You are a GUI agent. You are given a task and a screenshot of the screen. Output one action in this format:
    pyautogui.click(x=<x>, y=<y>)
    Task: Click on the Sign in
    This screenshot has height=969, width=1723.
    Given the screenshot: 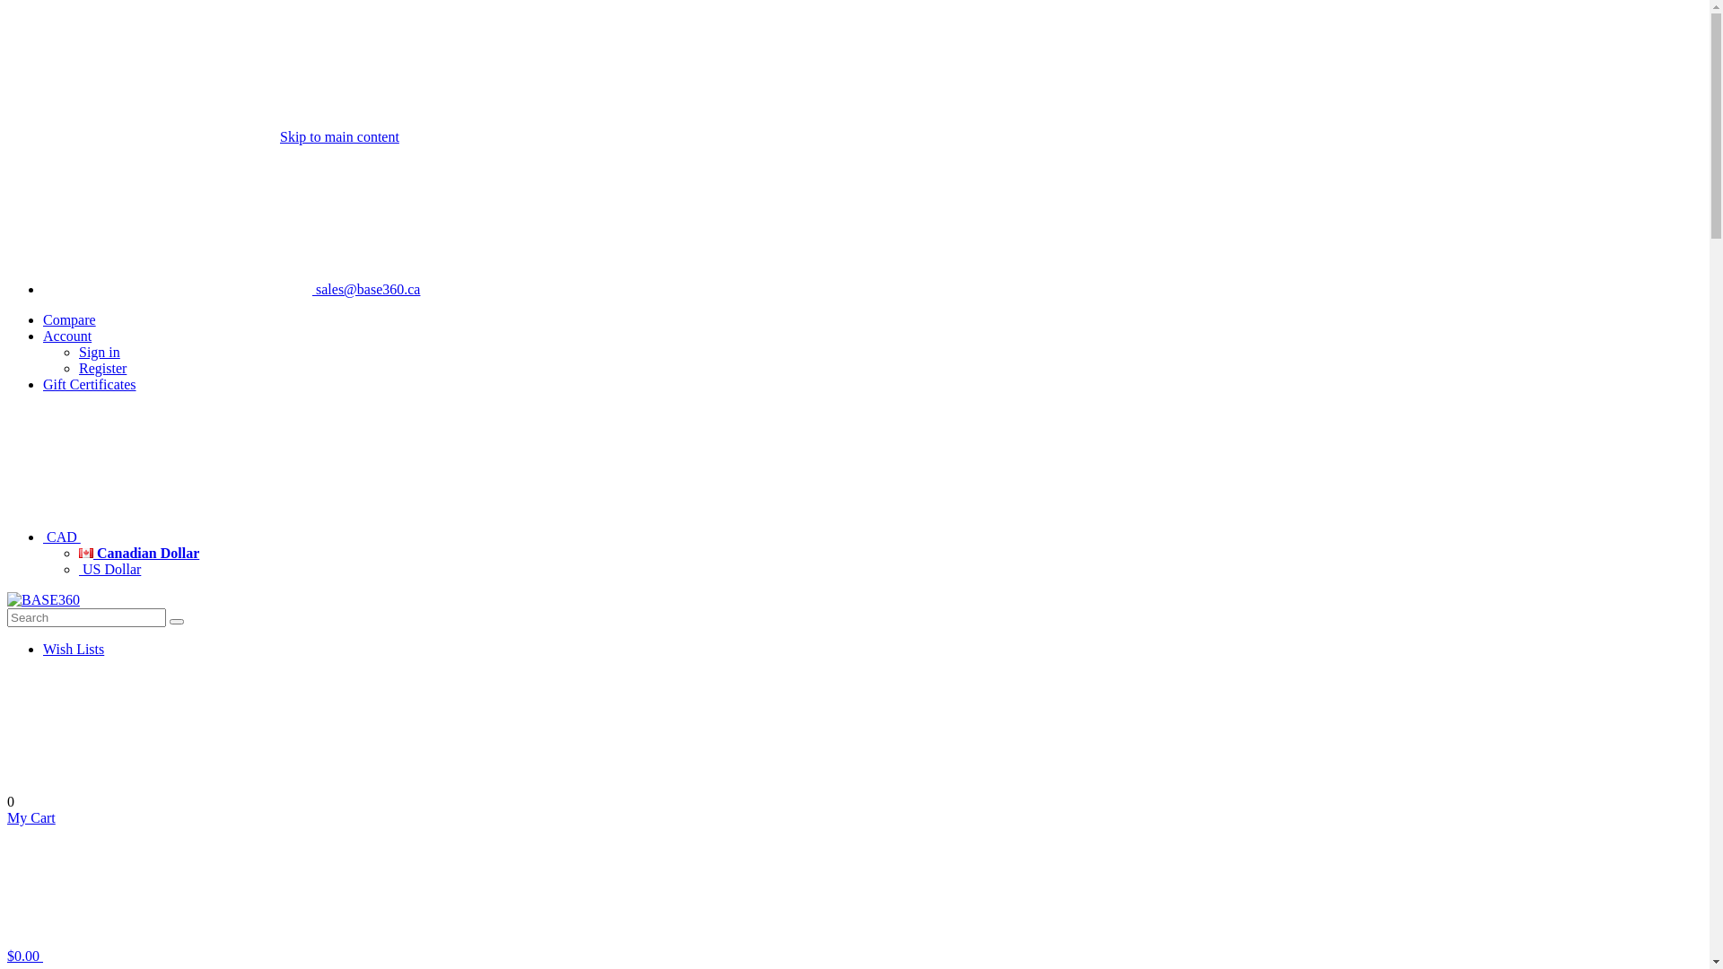 What is the action you would take?
    pyautogui.click(x=100, y=352)
    